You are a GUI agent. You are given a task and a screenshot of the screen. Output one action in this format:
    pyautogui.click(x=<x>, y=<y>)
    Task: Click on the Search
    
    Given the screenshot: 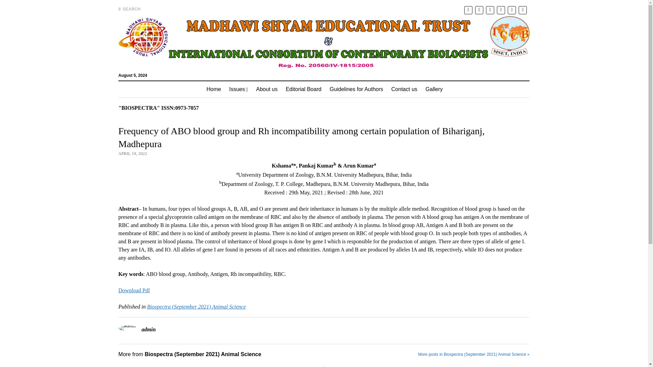 What is the action you would take?
    pyautogui.click(x=424, y=58)
    